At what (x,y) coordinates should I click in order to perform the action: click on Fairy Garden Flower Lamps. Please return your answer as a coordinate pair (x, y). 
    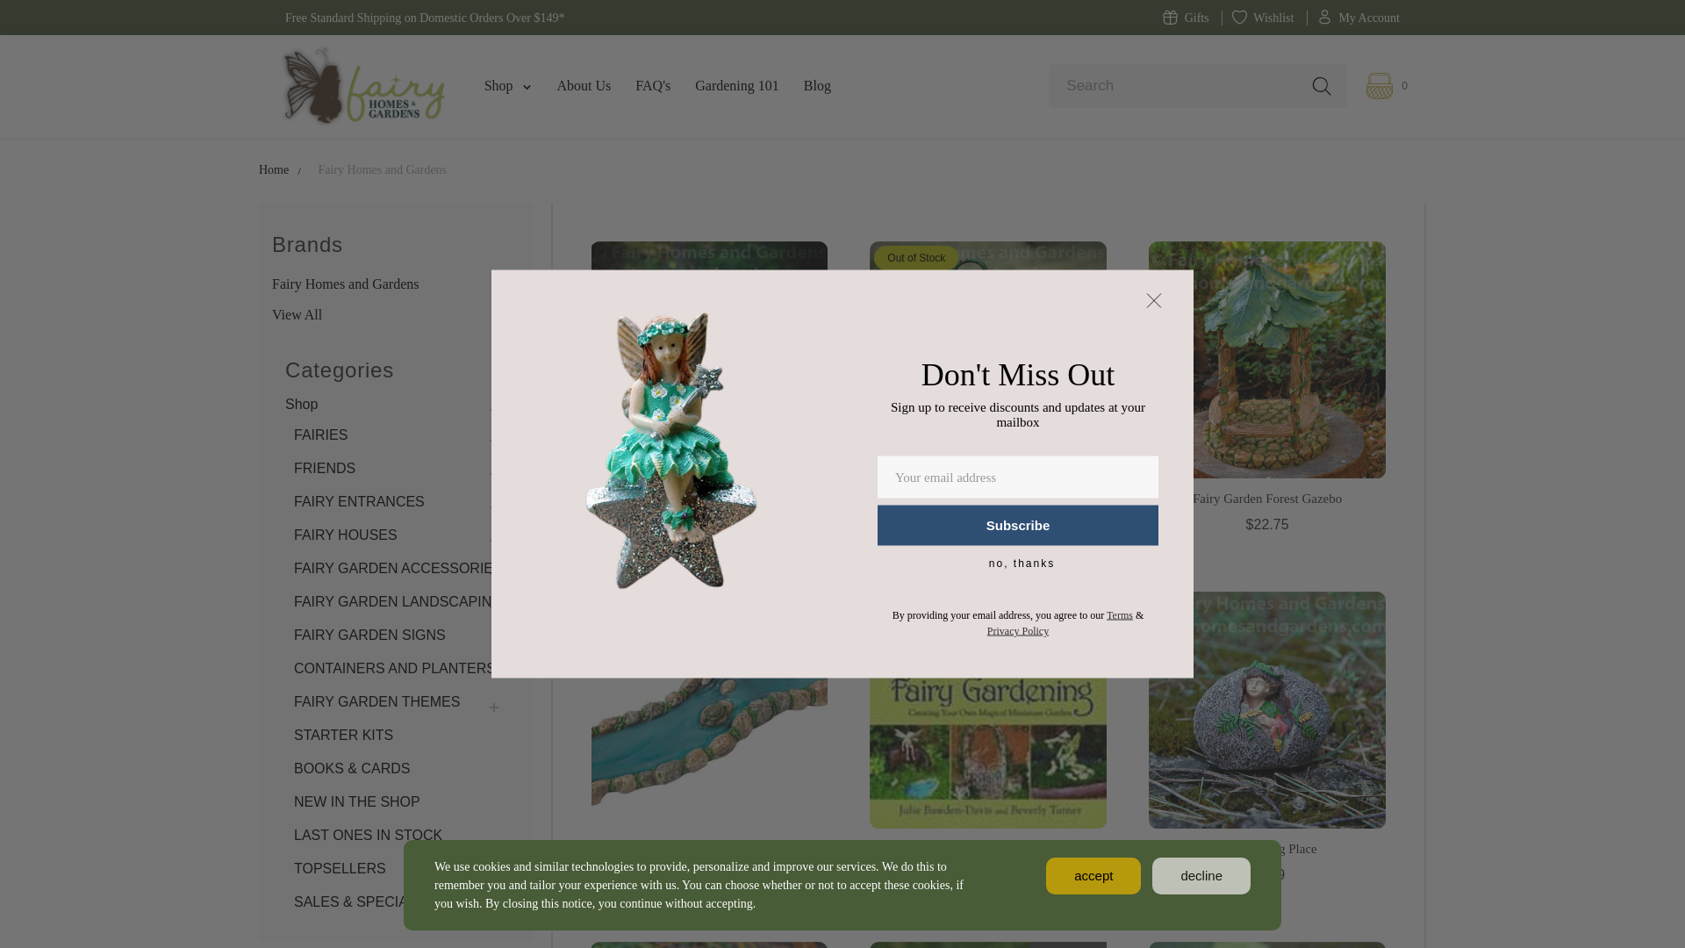
    Looking at the image, I should click on (988, 360).